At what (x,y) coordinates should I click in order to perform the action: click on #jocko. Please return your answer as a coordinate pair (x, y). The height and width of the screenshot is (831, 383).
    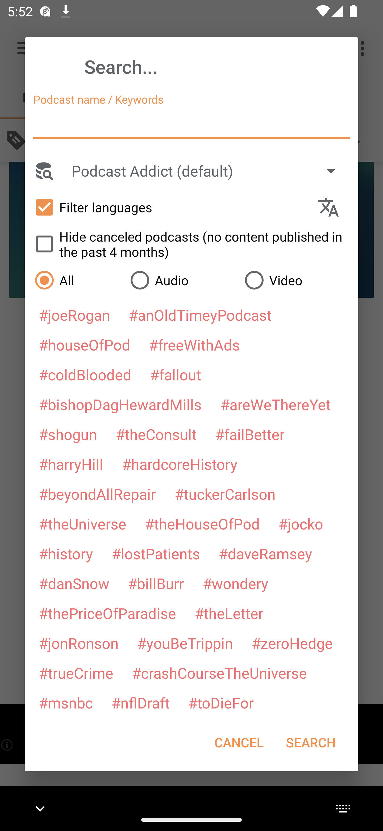
    Looking at the image, I should click on (301, 524).